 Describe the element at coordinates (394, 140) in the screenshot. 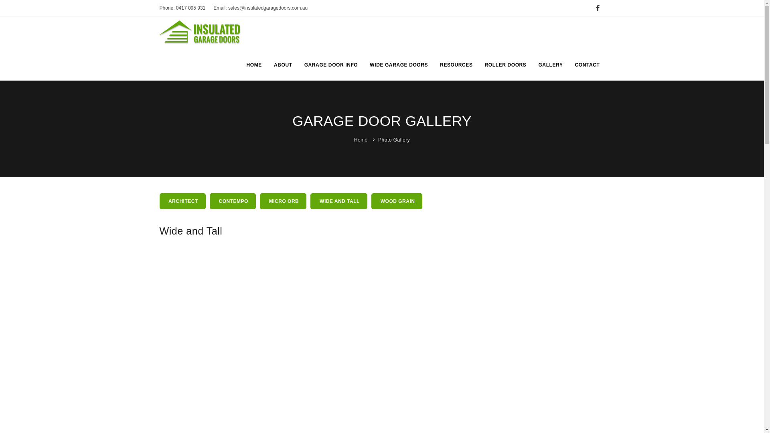

I see `Photo Gallery` at that location.